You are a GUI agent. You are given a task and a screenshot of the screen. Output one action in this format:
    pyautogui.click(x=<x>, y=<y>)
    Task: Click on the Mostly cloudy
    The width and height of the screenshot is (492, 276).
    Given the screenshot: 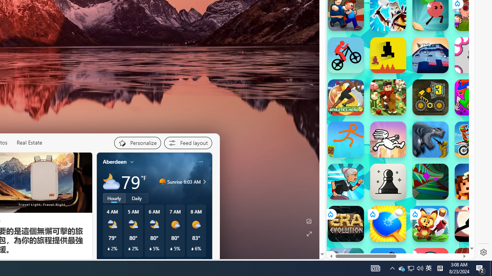 What is the action you would take?
    pyautogui.click(x=111, y=182)
    